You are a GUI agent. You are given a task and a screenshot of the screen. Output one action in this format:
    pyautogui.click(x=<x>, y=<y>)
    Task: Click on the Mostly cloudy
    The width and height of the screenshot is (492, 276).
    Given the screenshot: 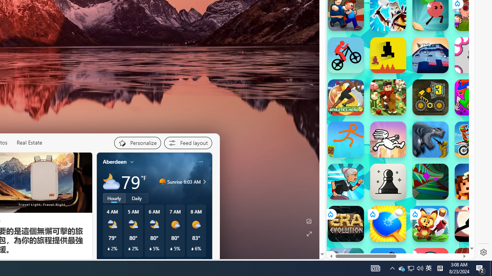 What is the action you would take?
    pyautogui.click(x=111, y=182)
    